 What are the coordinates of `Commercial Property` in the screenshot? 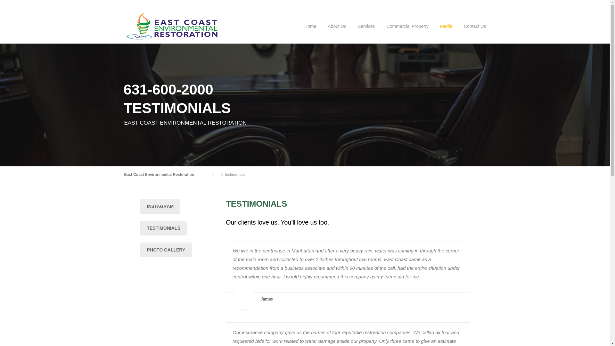 It's located at (407, 32).